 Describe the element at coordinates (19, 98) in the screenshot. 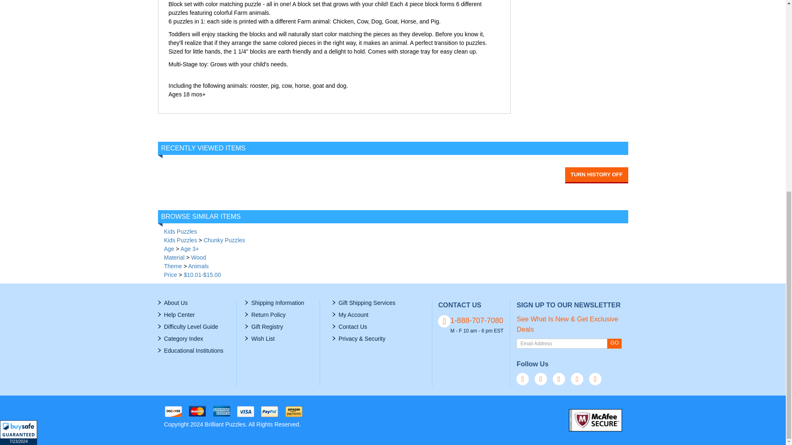

I see `Unused iFrame 1` at that location.